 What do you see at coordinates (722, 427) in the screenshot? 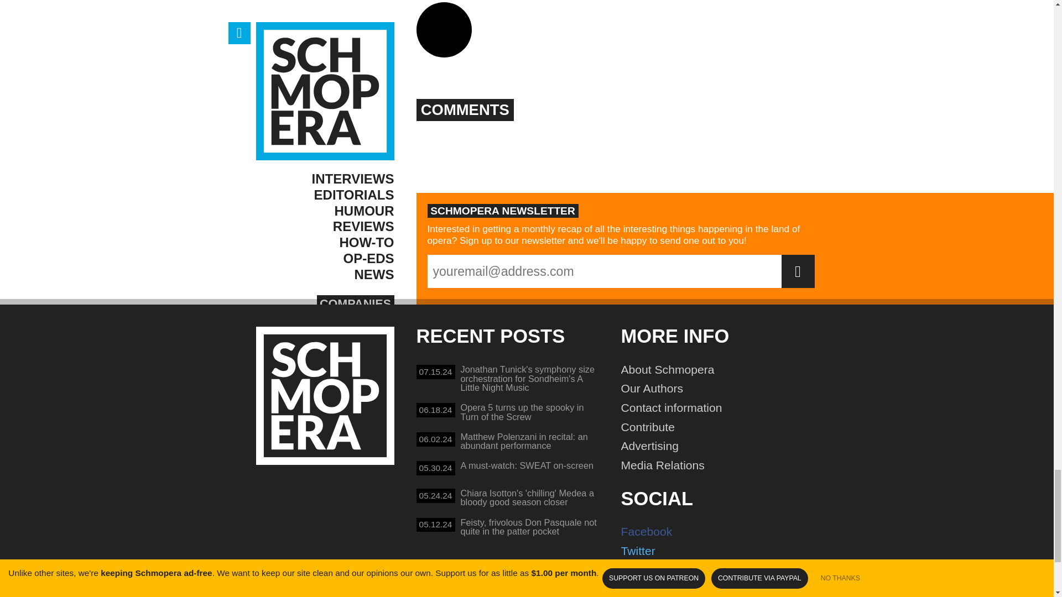
I see `Our Authors` at bounding box center [722, 427].